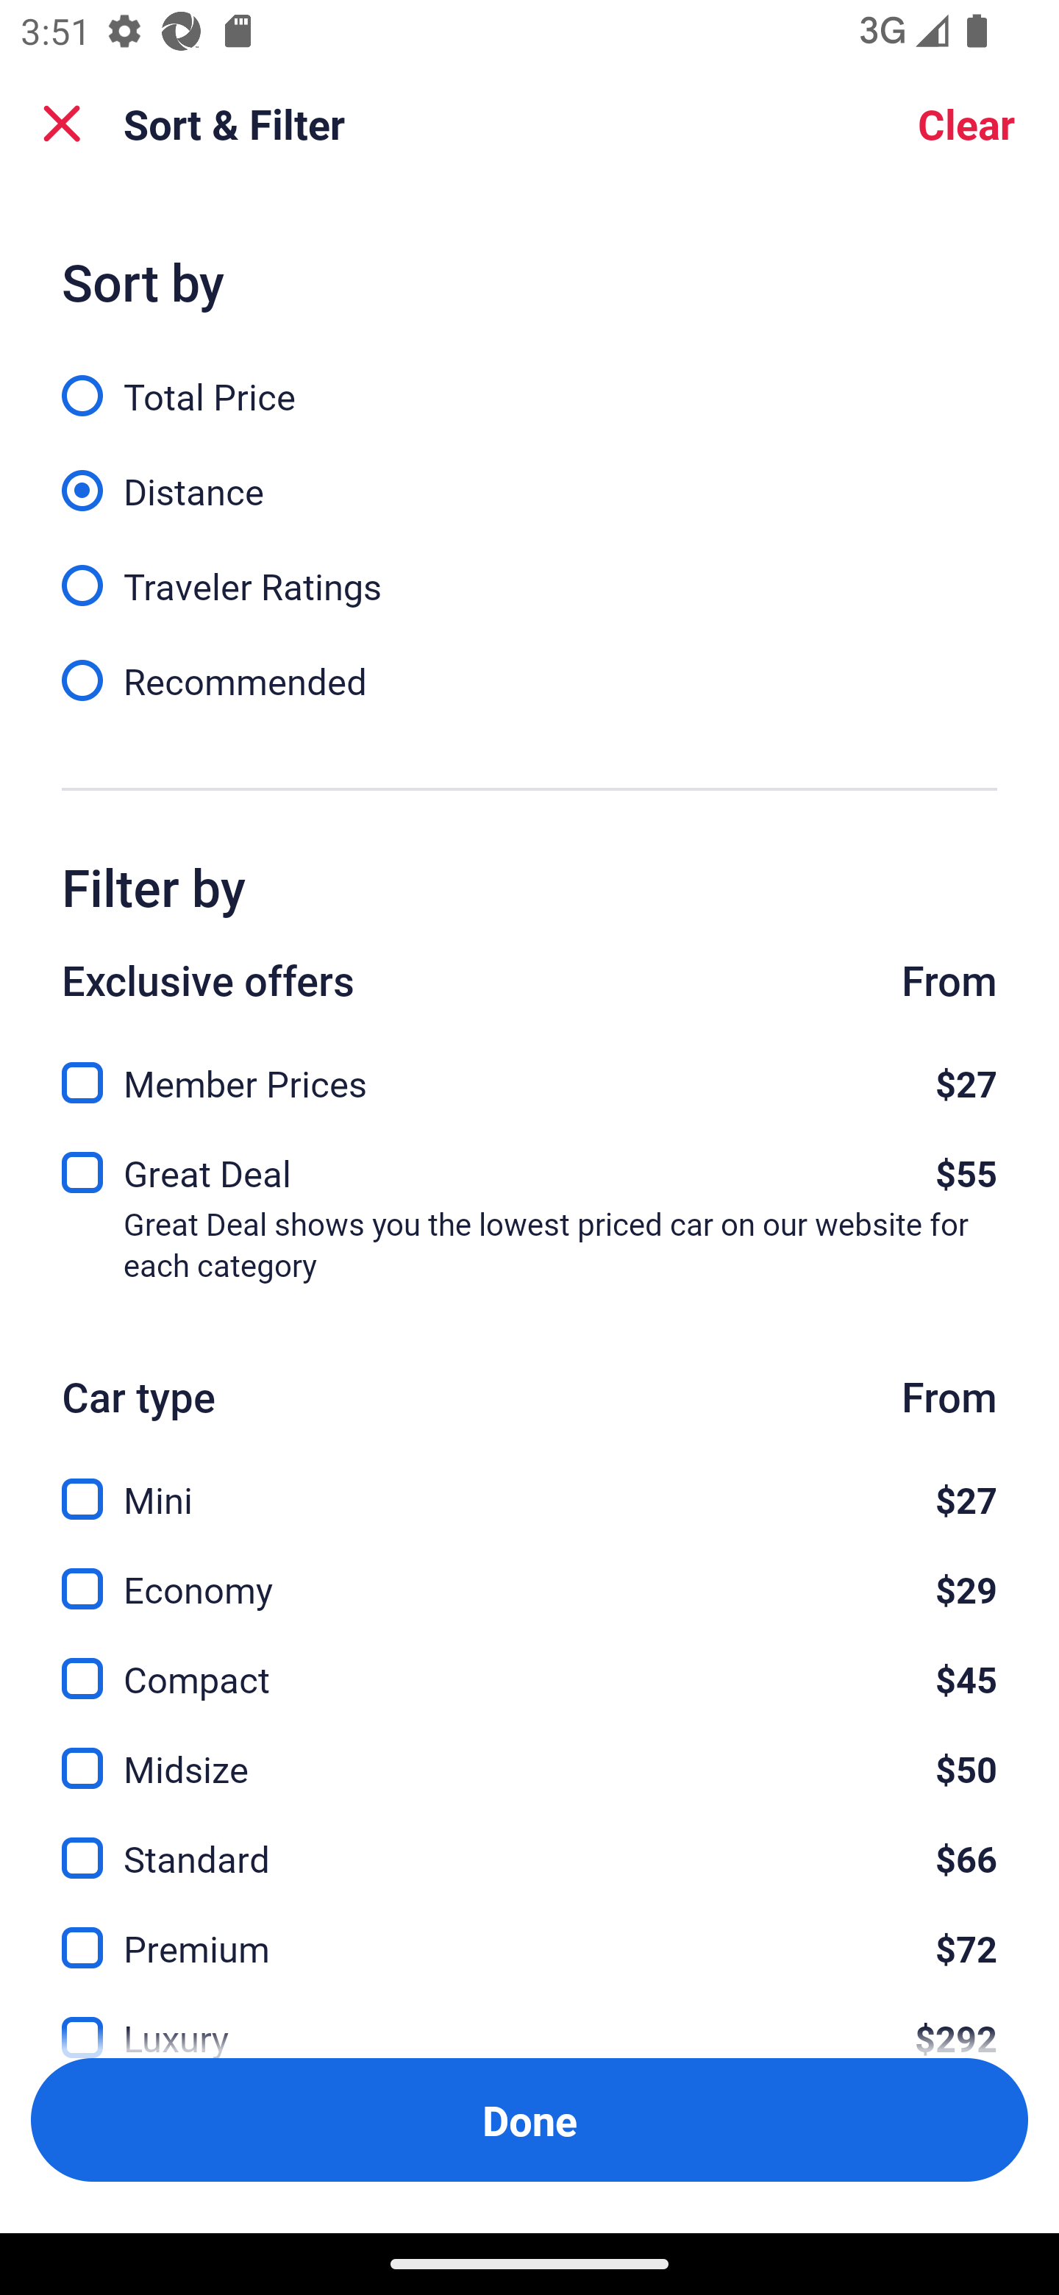 The width and height of the screenshot is (1059, 2295). What do you see at coordinates (529, 1662) in the screenshot?
I see `Compact, $45 Compact $45` at bounding box center [529, 1662].